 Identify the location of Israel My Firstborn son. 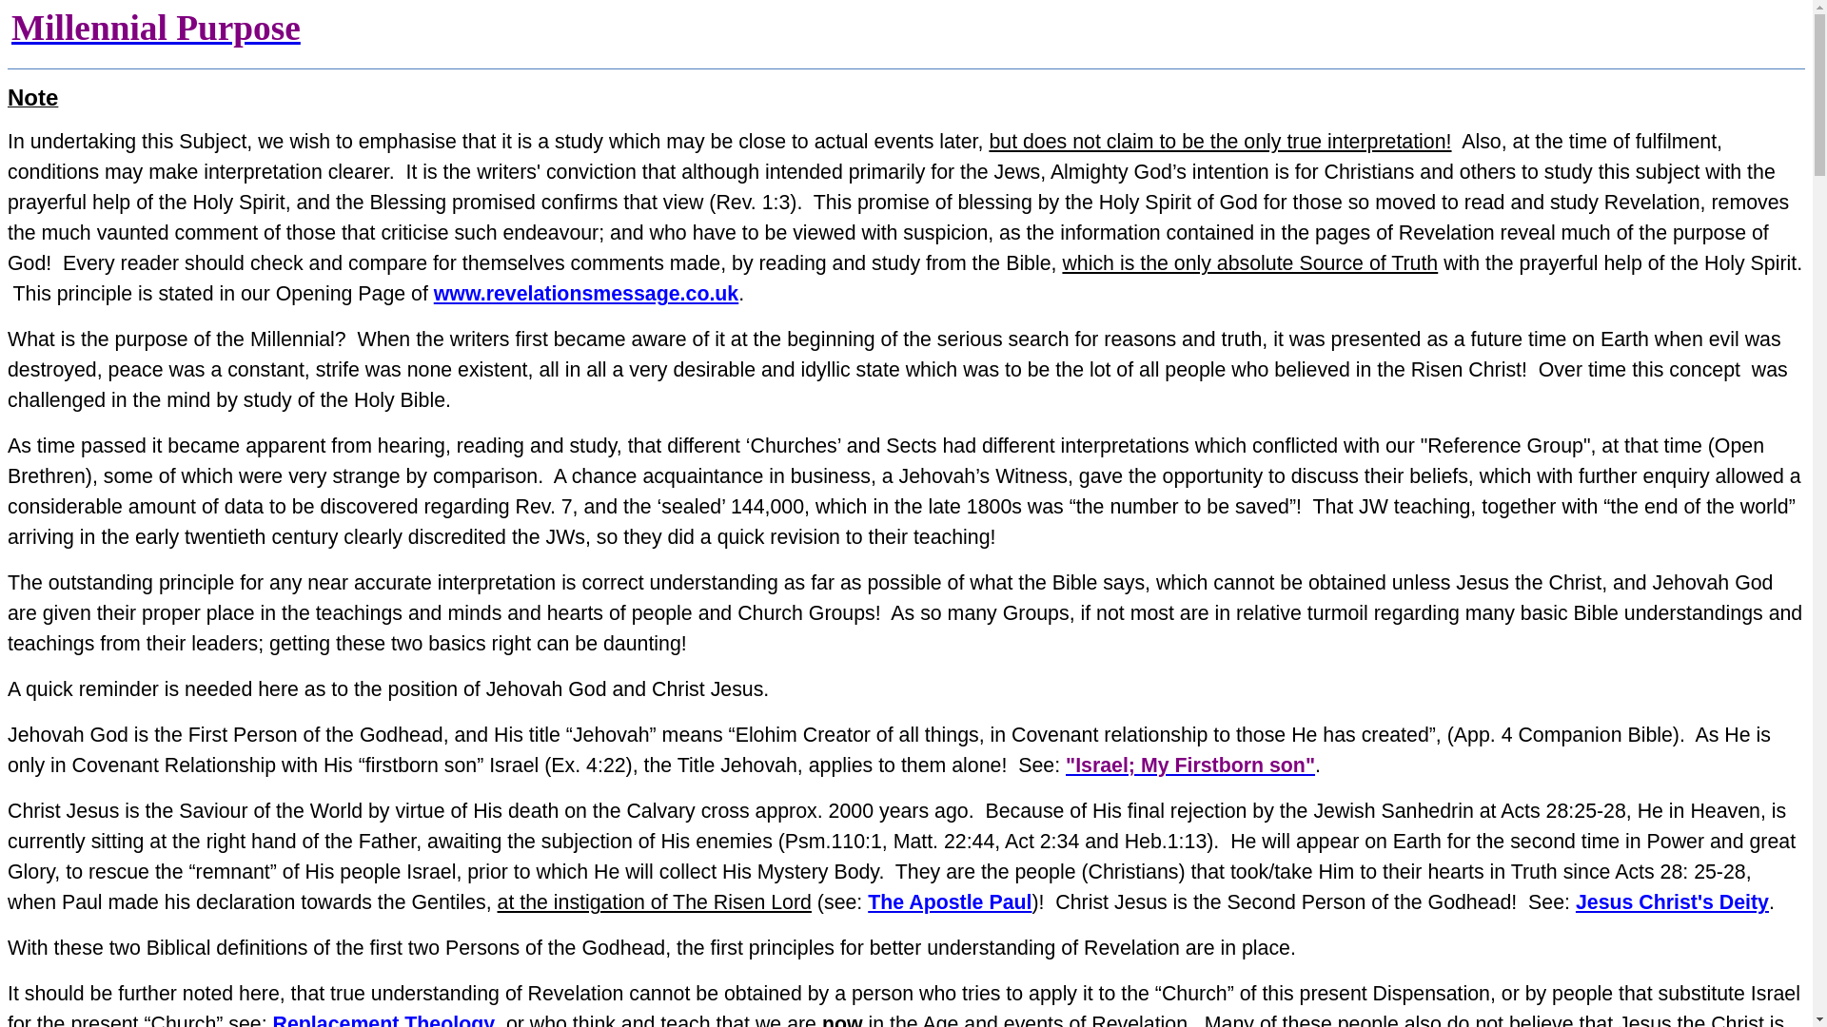
(1189, 765).